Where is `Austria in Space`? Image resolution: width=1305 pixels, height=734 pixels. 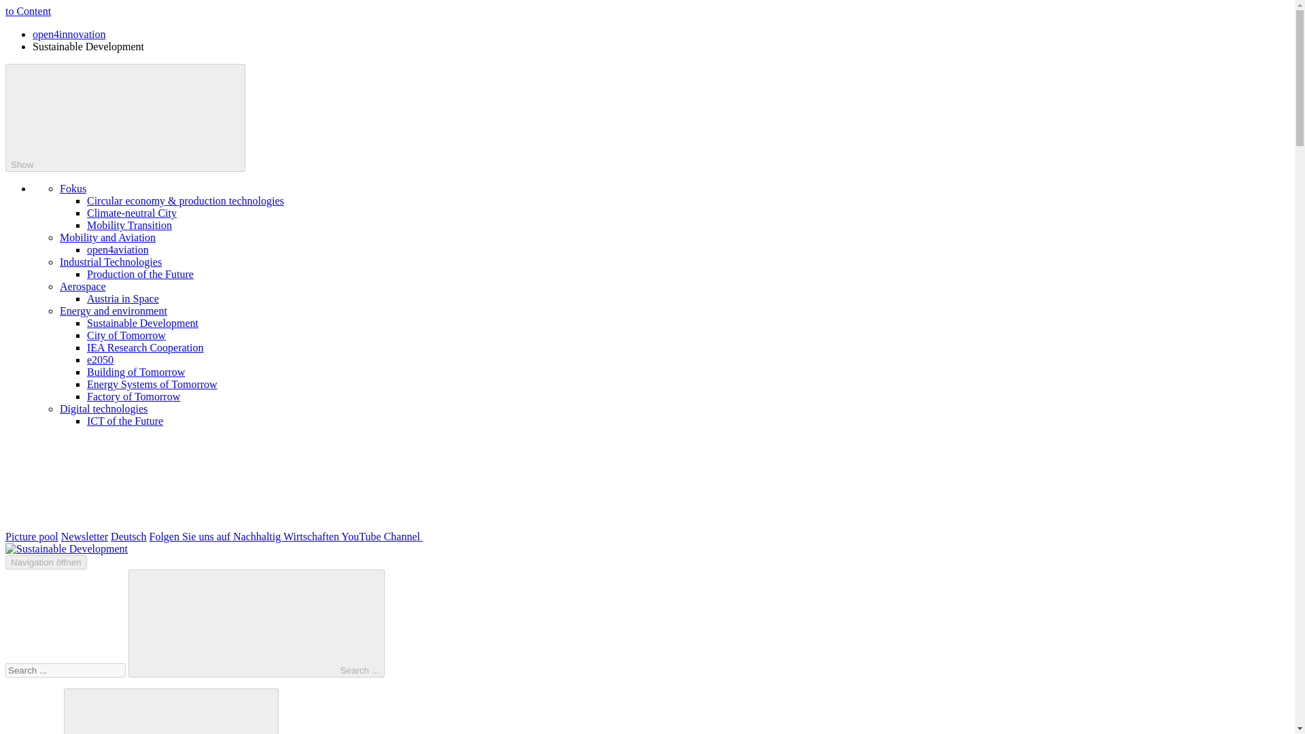
Austria in Space is located at coordinates (123, 298).